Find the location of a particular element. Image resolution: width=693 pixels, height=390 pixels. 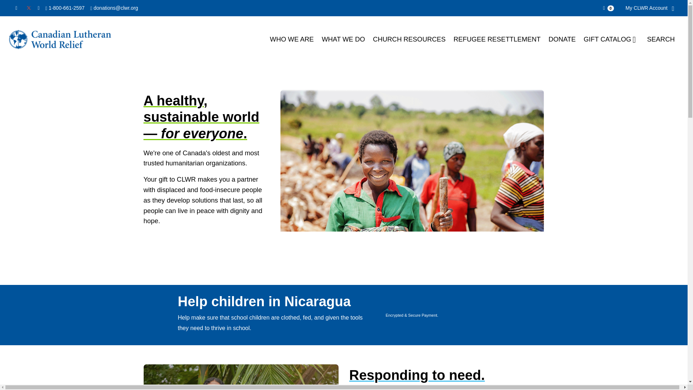

WHAT WE DO is located at coordinates (343, 39).